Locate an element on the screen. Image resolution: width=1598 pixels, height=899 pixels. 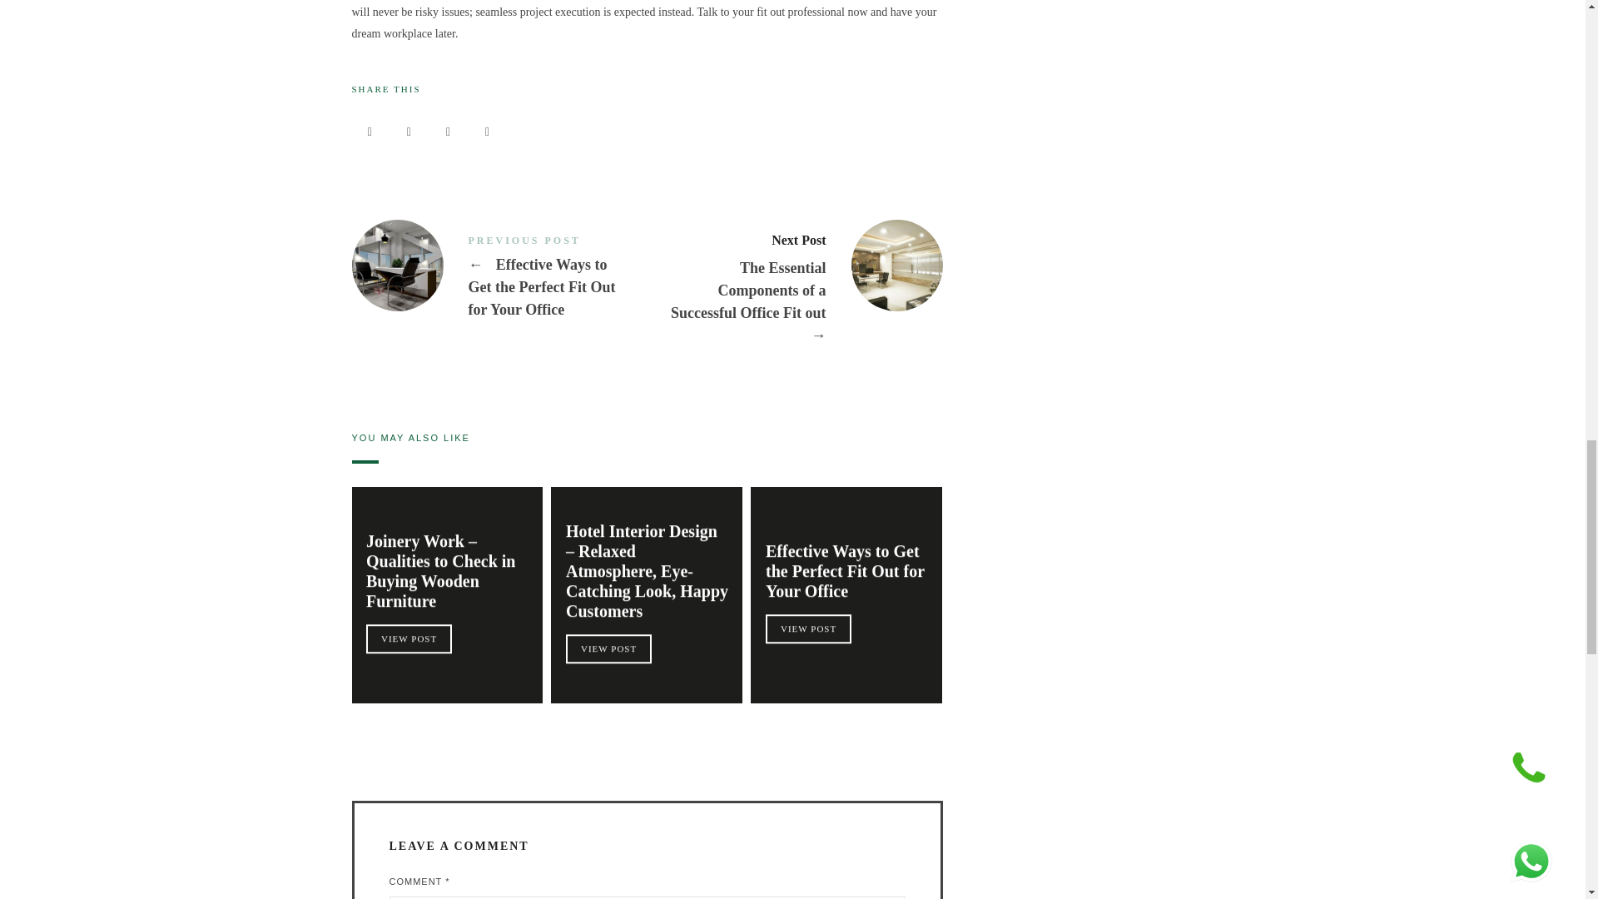
Tweet this post to your followers is located at coordinates (409, 133).